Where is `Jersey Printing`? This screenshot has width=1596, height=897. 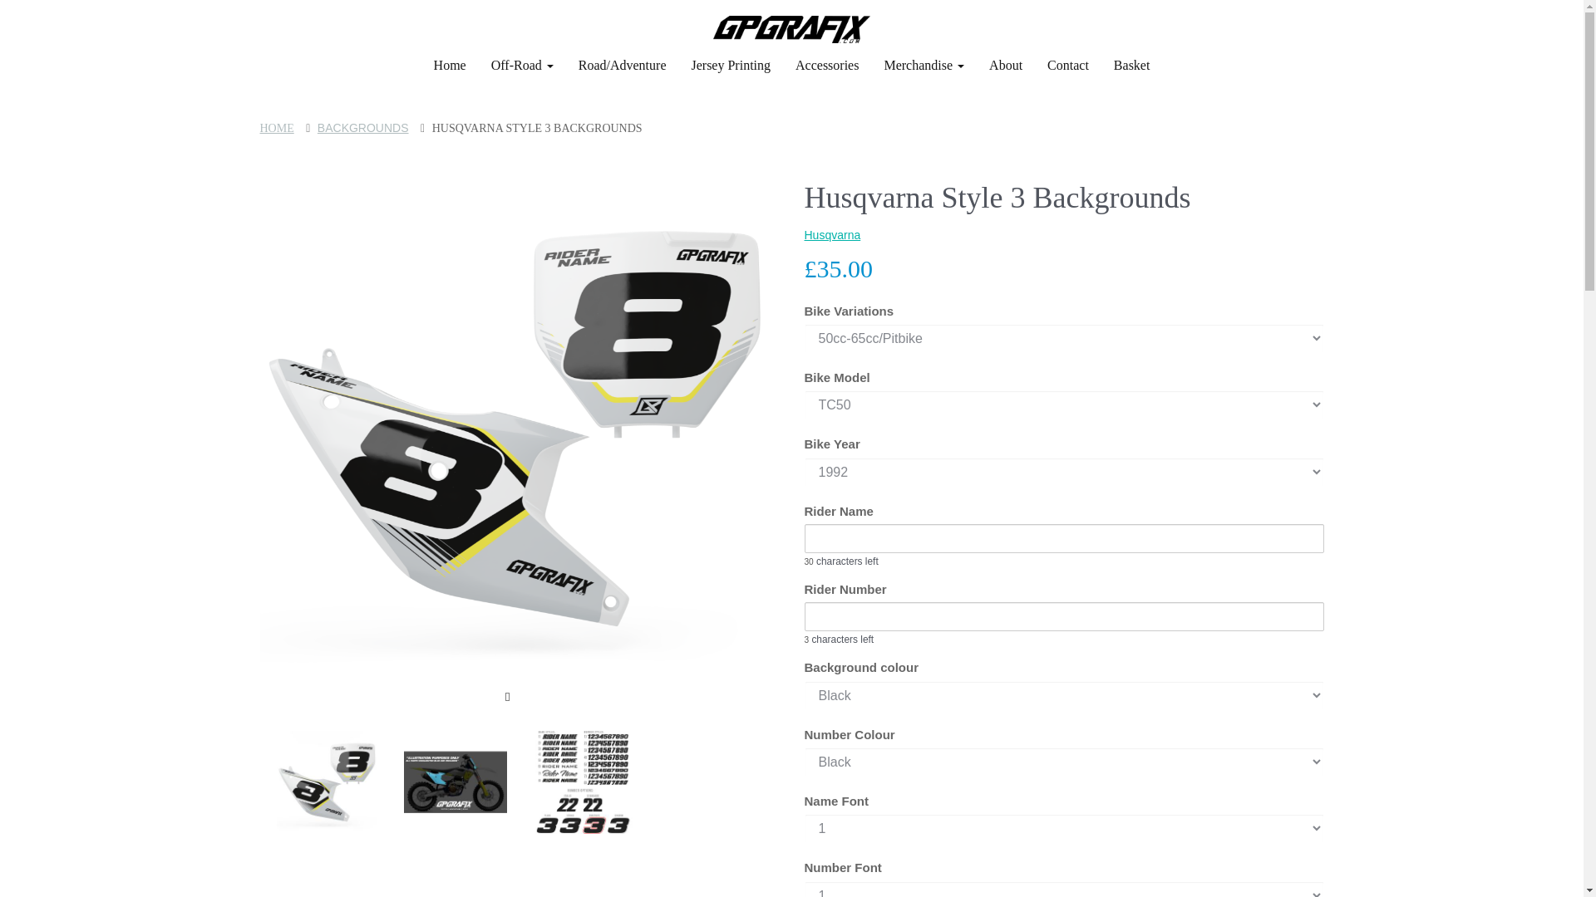
Jersey Printing is located at coordinates (731, 65).